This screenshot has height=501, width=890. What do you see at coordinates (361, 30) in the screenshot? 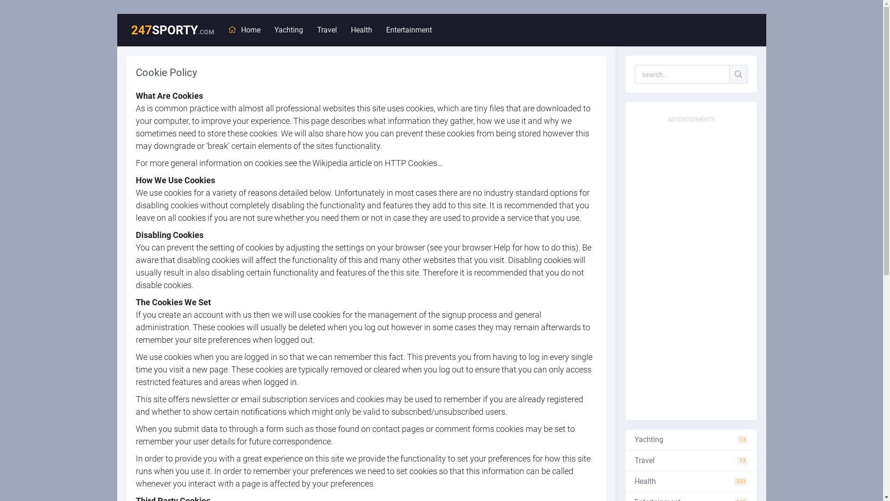
I see `Health` at bounding box center [361, 30].